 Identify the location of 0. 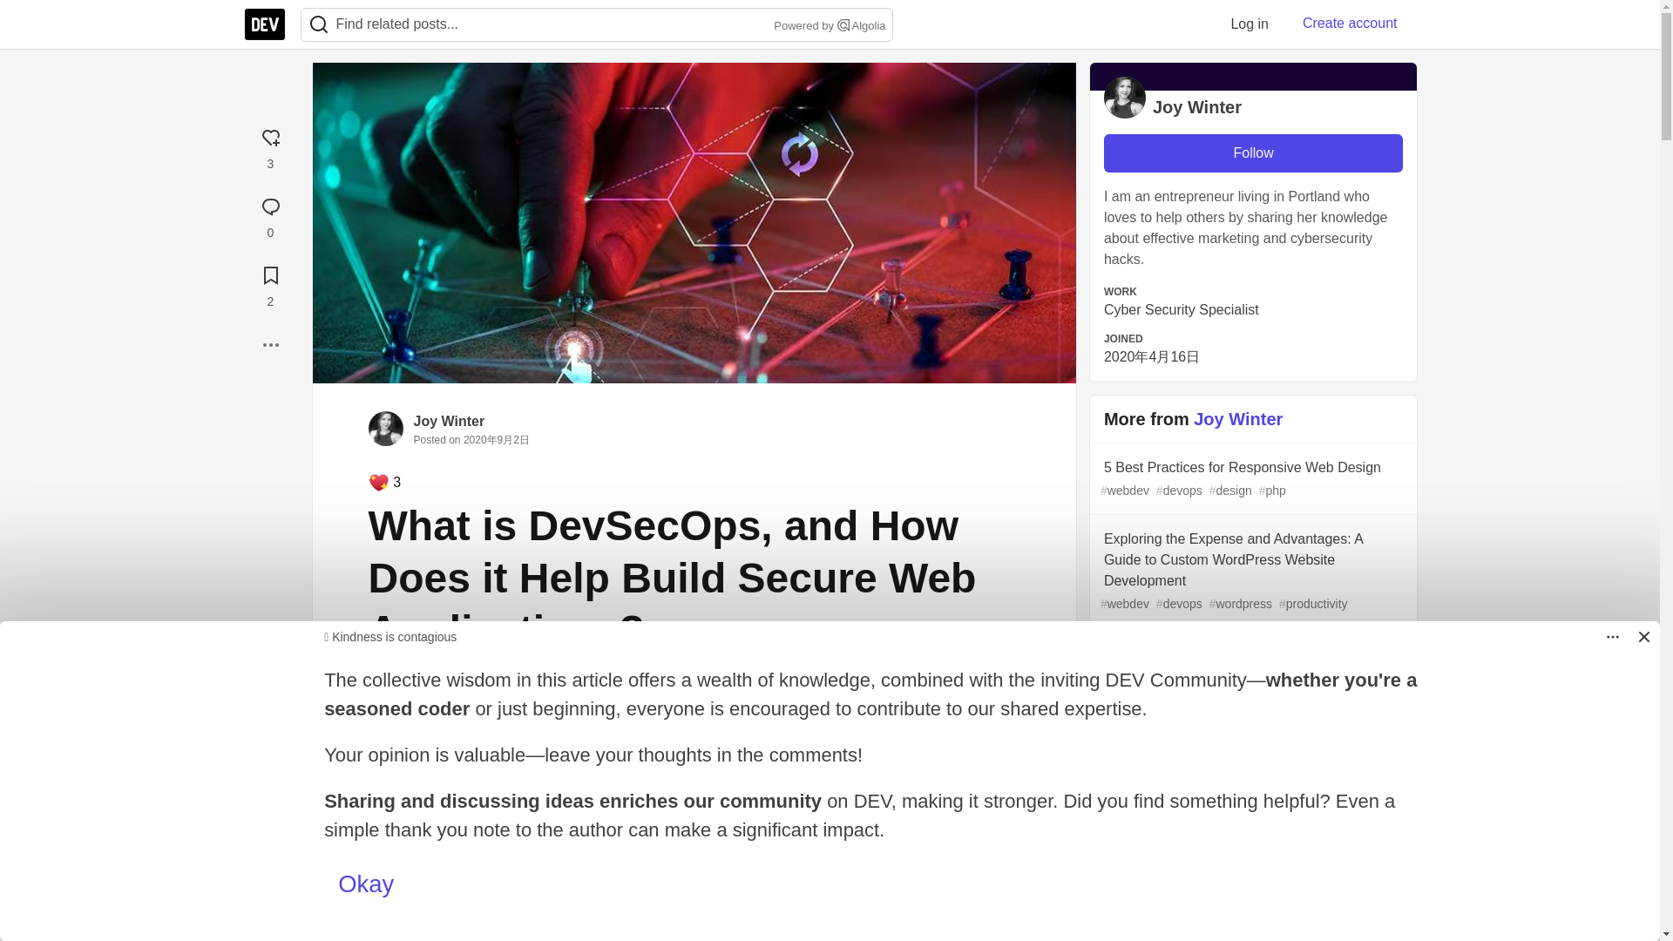
(270, 215).